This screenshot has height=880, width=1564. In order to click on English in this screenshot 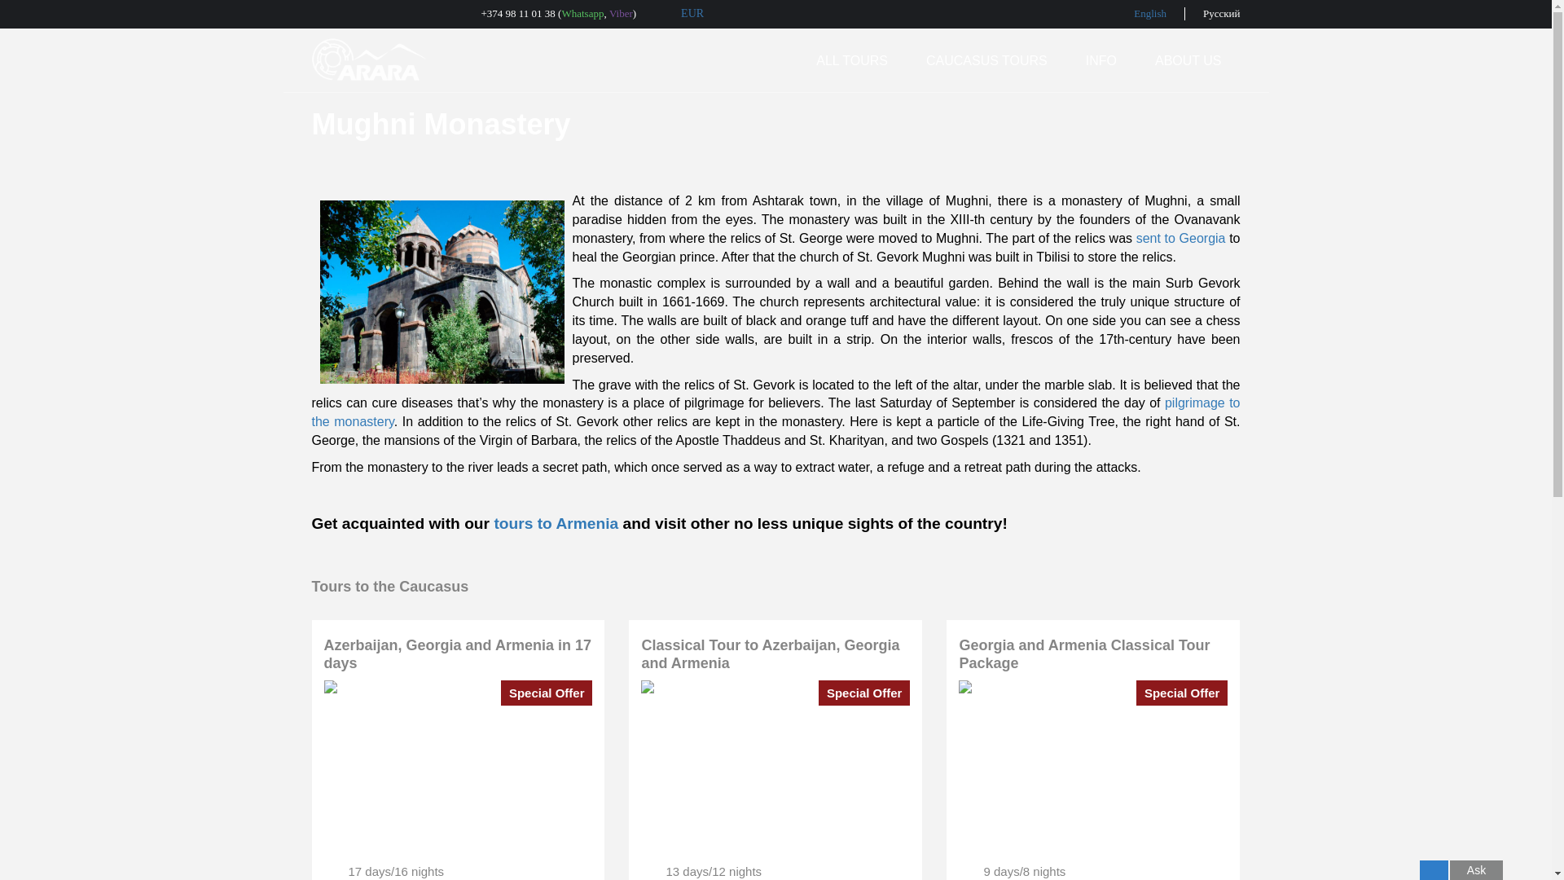, I will do `click(1150, 13)`.